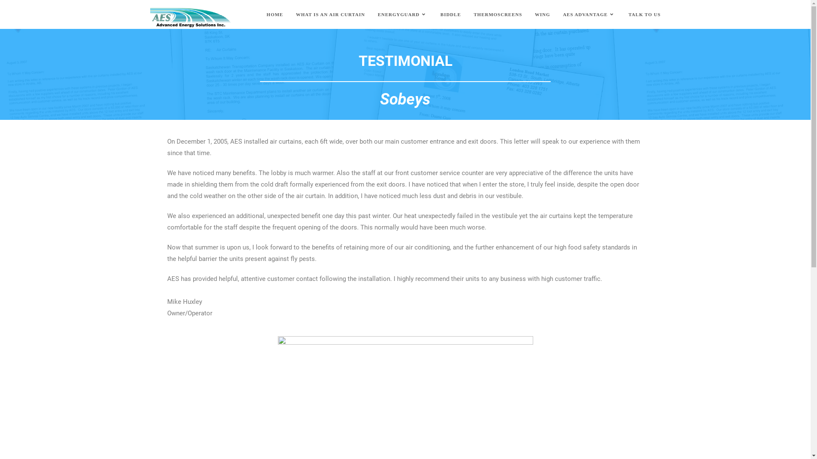  I want to click on ENERGYGUARD, so click(403, 14).